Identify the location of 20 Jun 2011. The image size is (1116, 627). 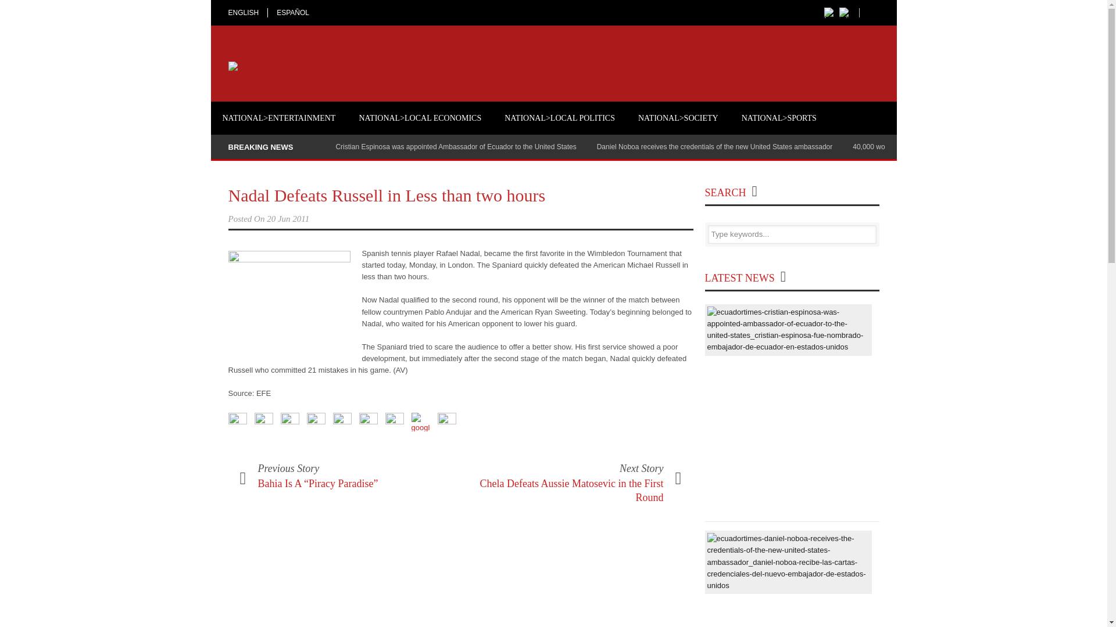
(287, 218).